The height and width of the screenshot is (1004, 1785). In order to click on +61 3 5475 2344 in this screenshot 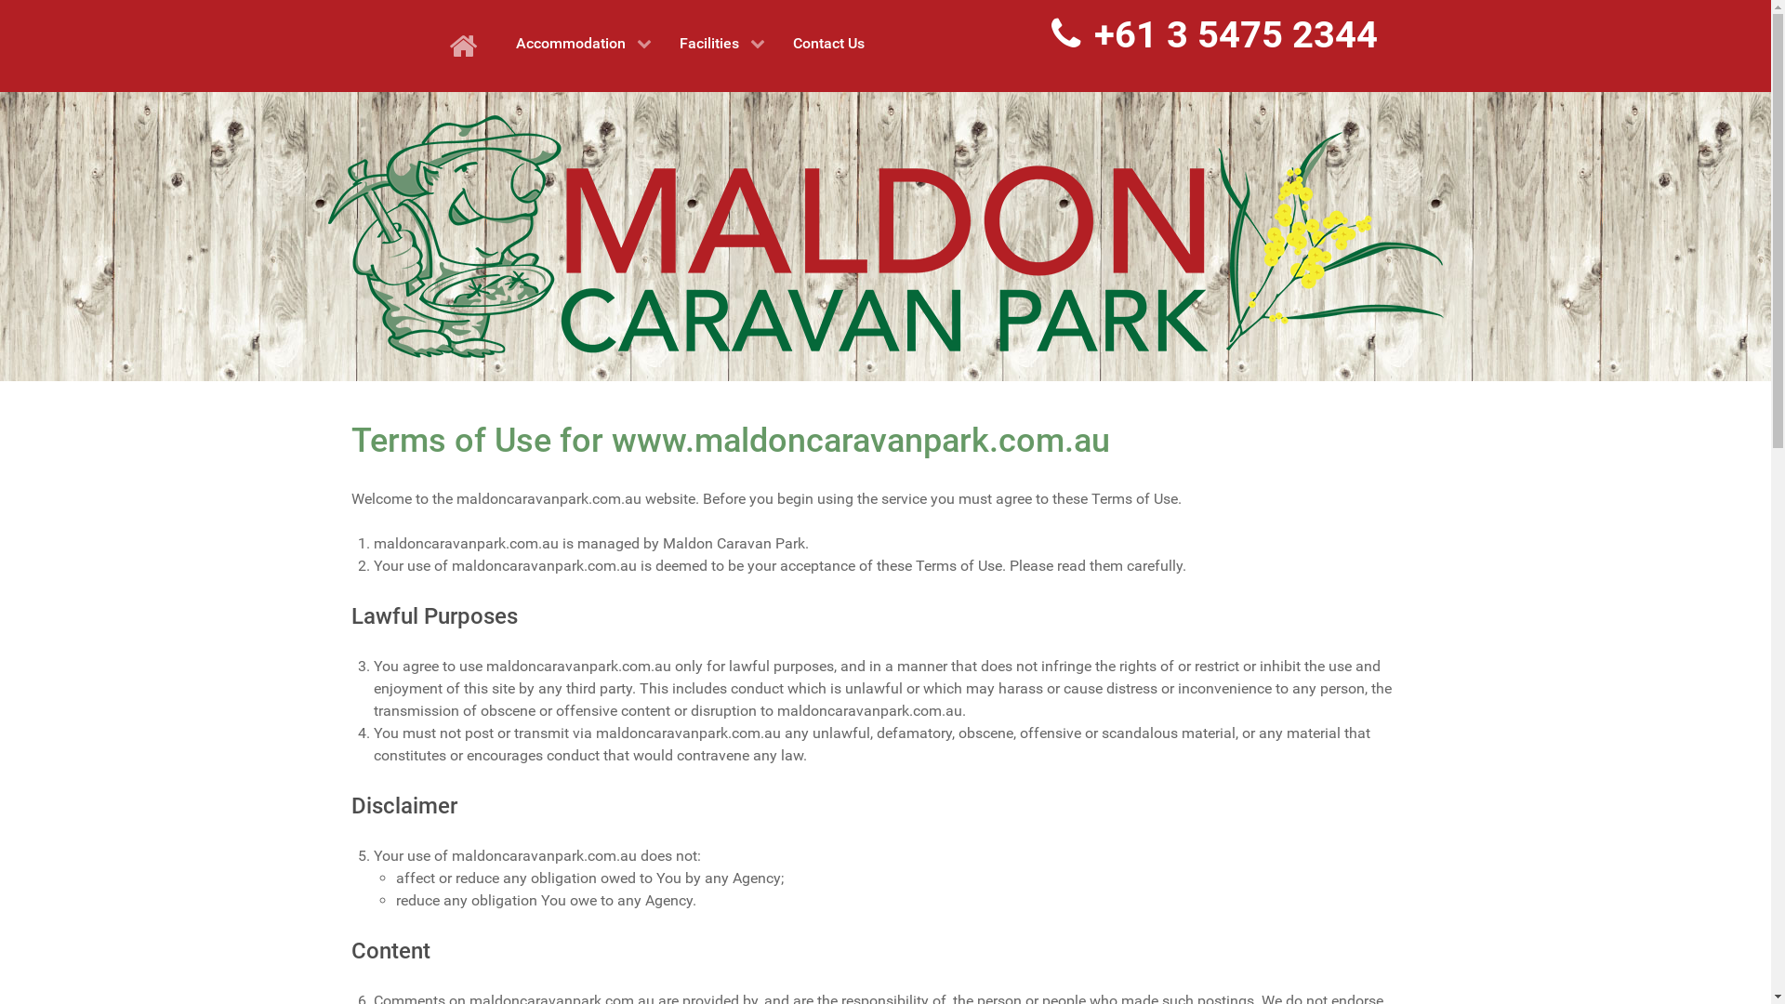, I will do `click(1214, 35)`.